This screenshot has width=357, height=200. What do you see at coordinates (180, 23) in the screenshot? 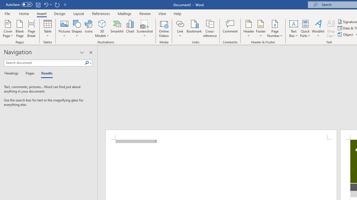
I see `Link` at bounding box center [180, 23].